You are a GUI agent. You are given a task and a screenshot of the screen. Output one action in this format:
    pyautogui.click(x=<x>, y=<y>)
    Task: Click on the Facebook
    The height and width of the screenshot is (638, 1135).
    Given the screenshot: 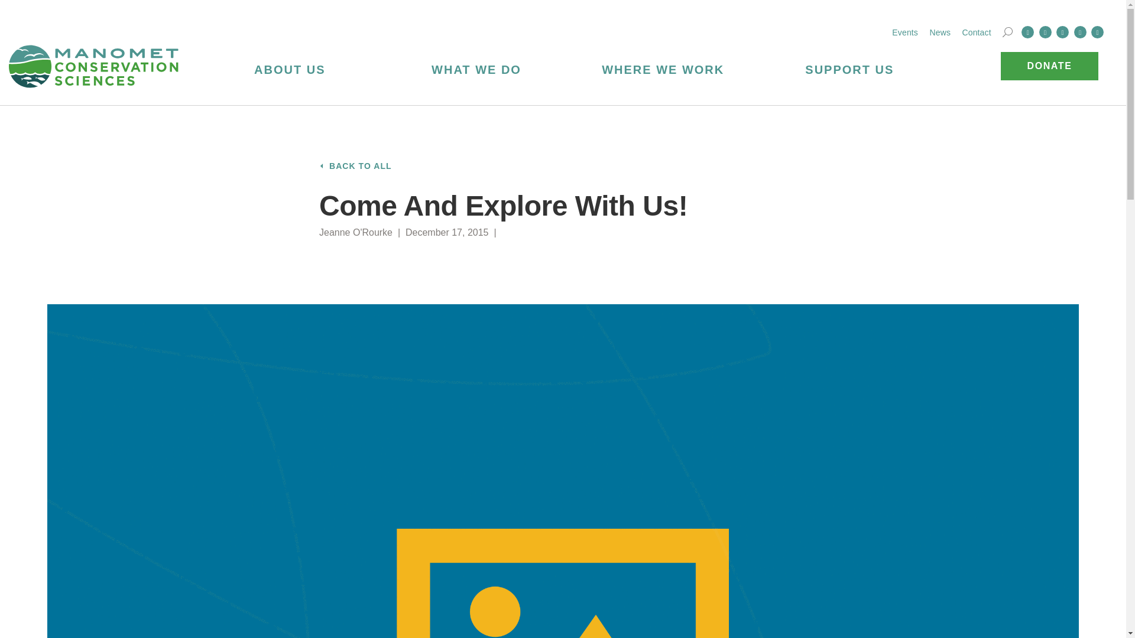 What is the action you would take?
    pyautogui.click(x=1027, y=32)
    